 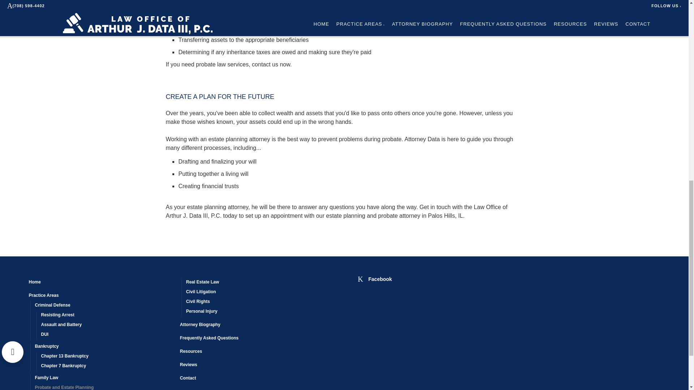 What do you see at coordinates (107, 335) in the screenshot?
I see `DUI` at bounding box center [107, 335].